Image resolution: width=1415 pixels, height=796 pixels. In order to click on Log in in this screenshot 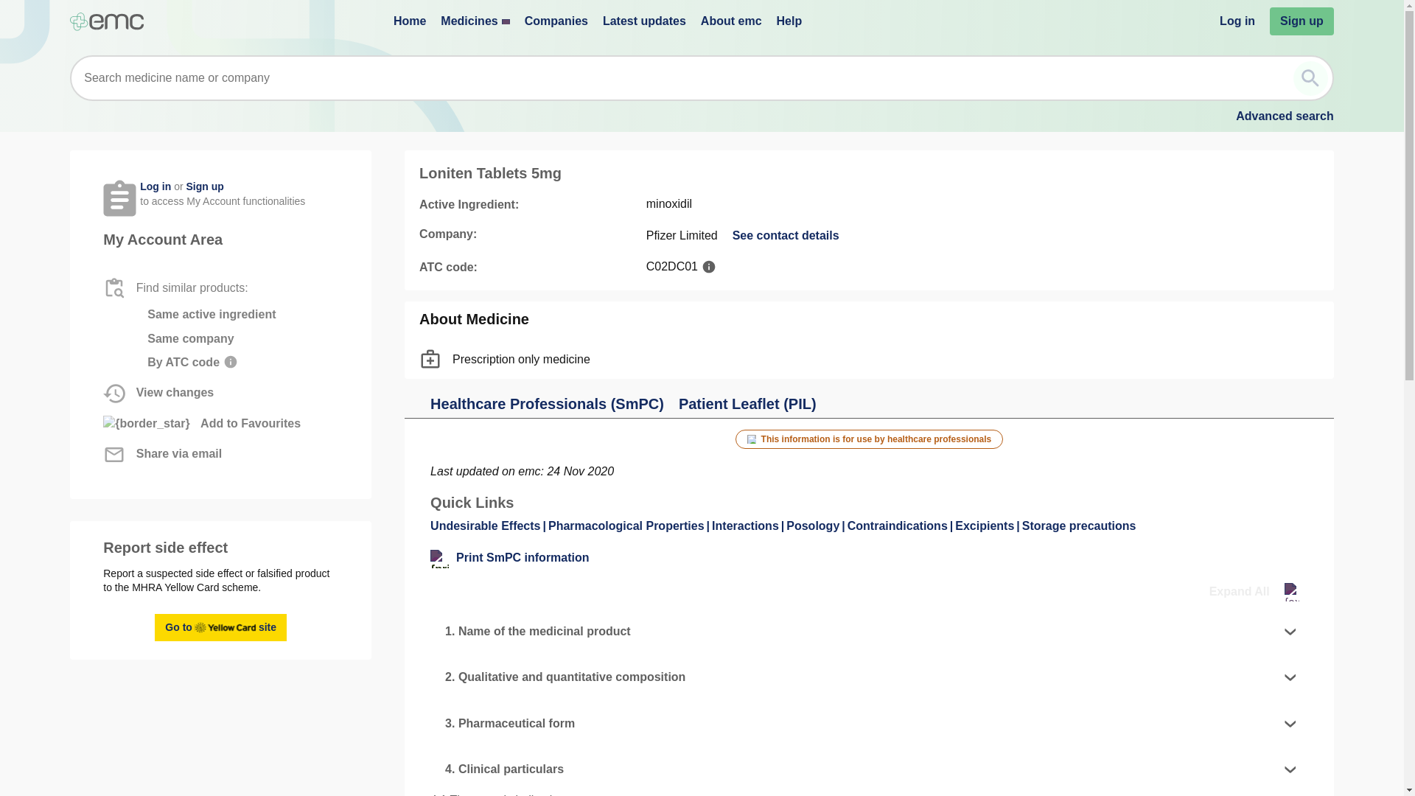, I will do `click(1237, 21)`.